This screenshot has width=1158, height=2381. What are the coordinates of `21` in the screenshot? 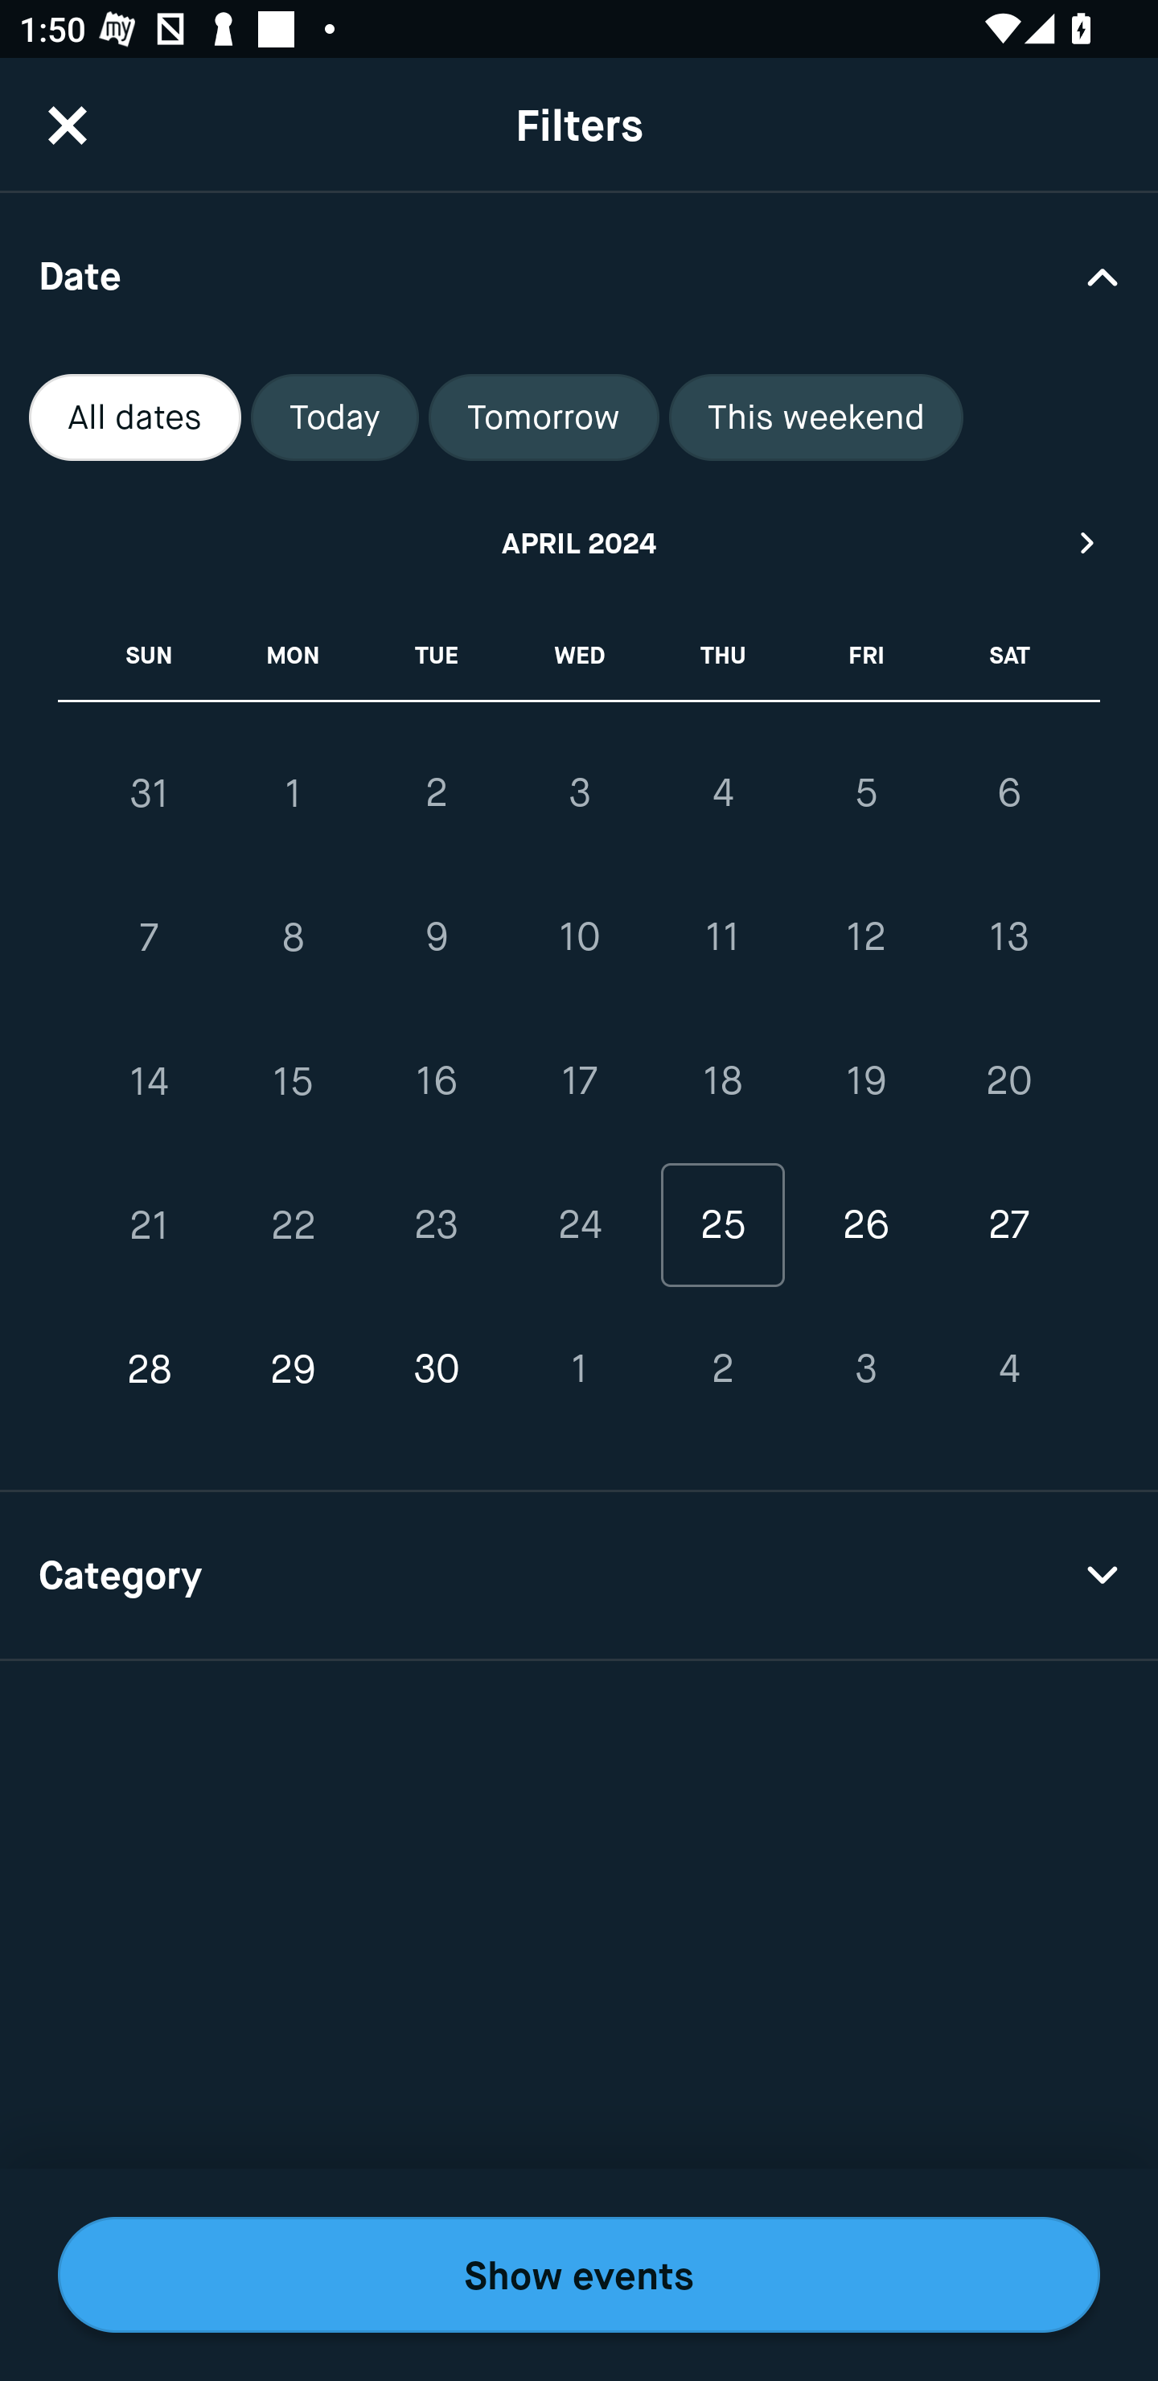 It's located at (150, 1224).